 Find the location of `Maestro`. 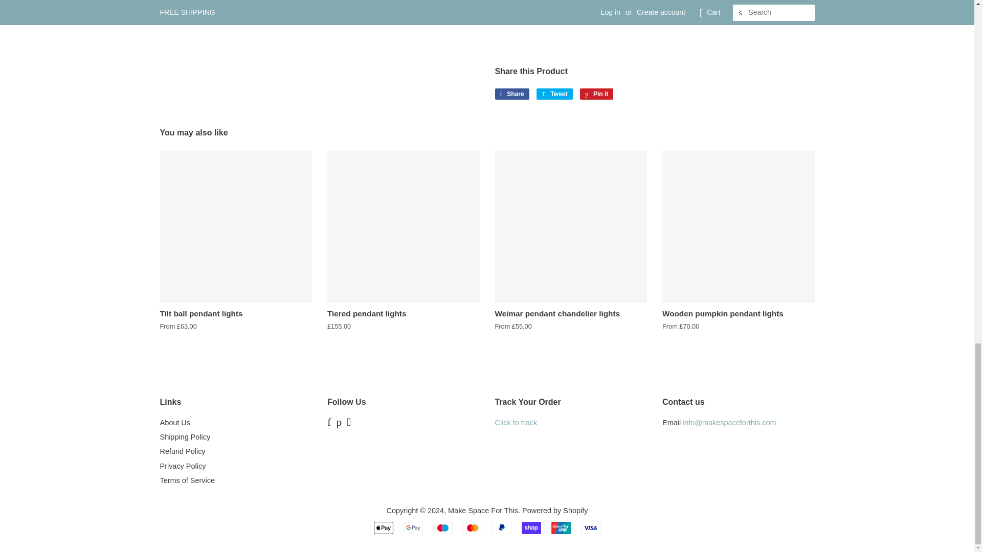

Maestro is located at coordinates (443, 527).